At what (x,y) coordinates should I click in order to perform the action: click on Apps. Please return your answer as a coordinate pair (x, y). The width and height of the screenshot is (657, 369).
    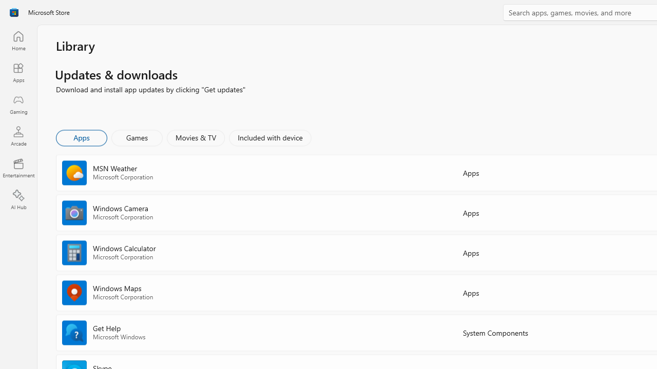
    Looking at the image, I should click on (18, 72).